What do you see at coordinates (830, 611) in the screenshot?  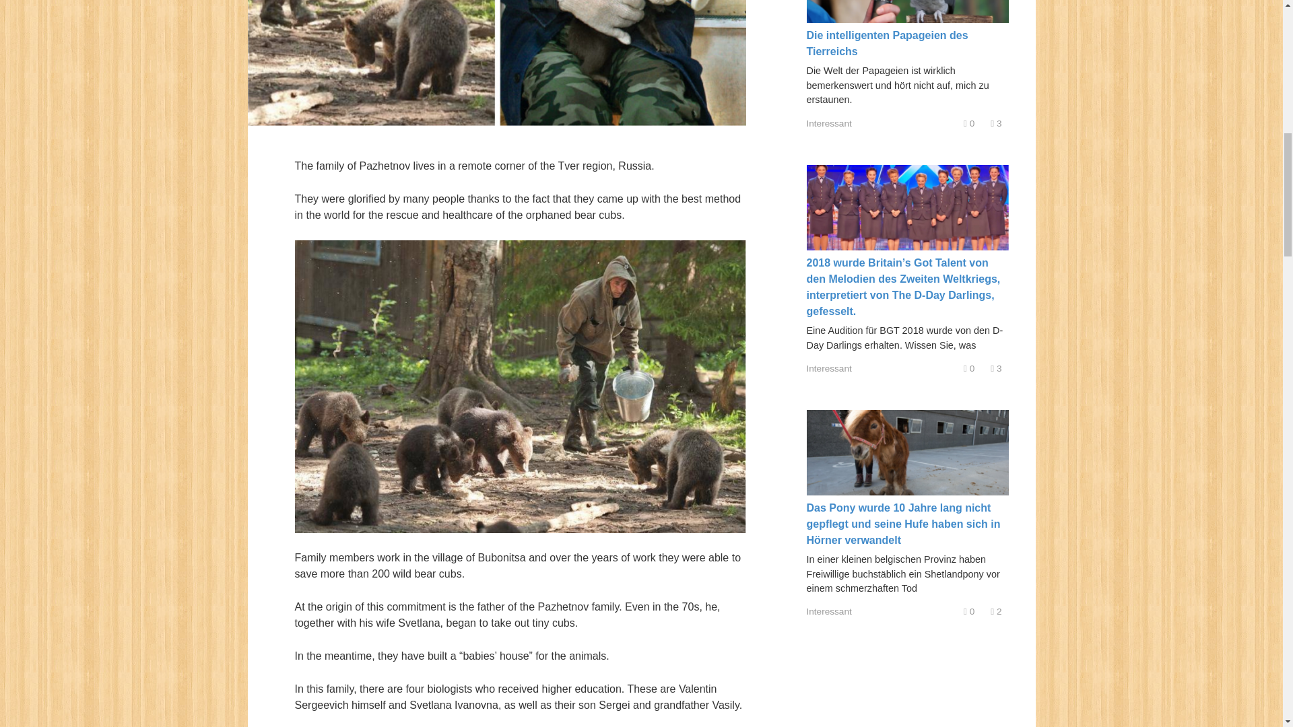 I see `Interessant` at bounding box center [830, 611].